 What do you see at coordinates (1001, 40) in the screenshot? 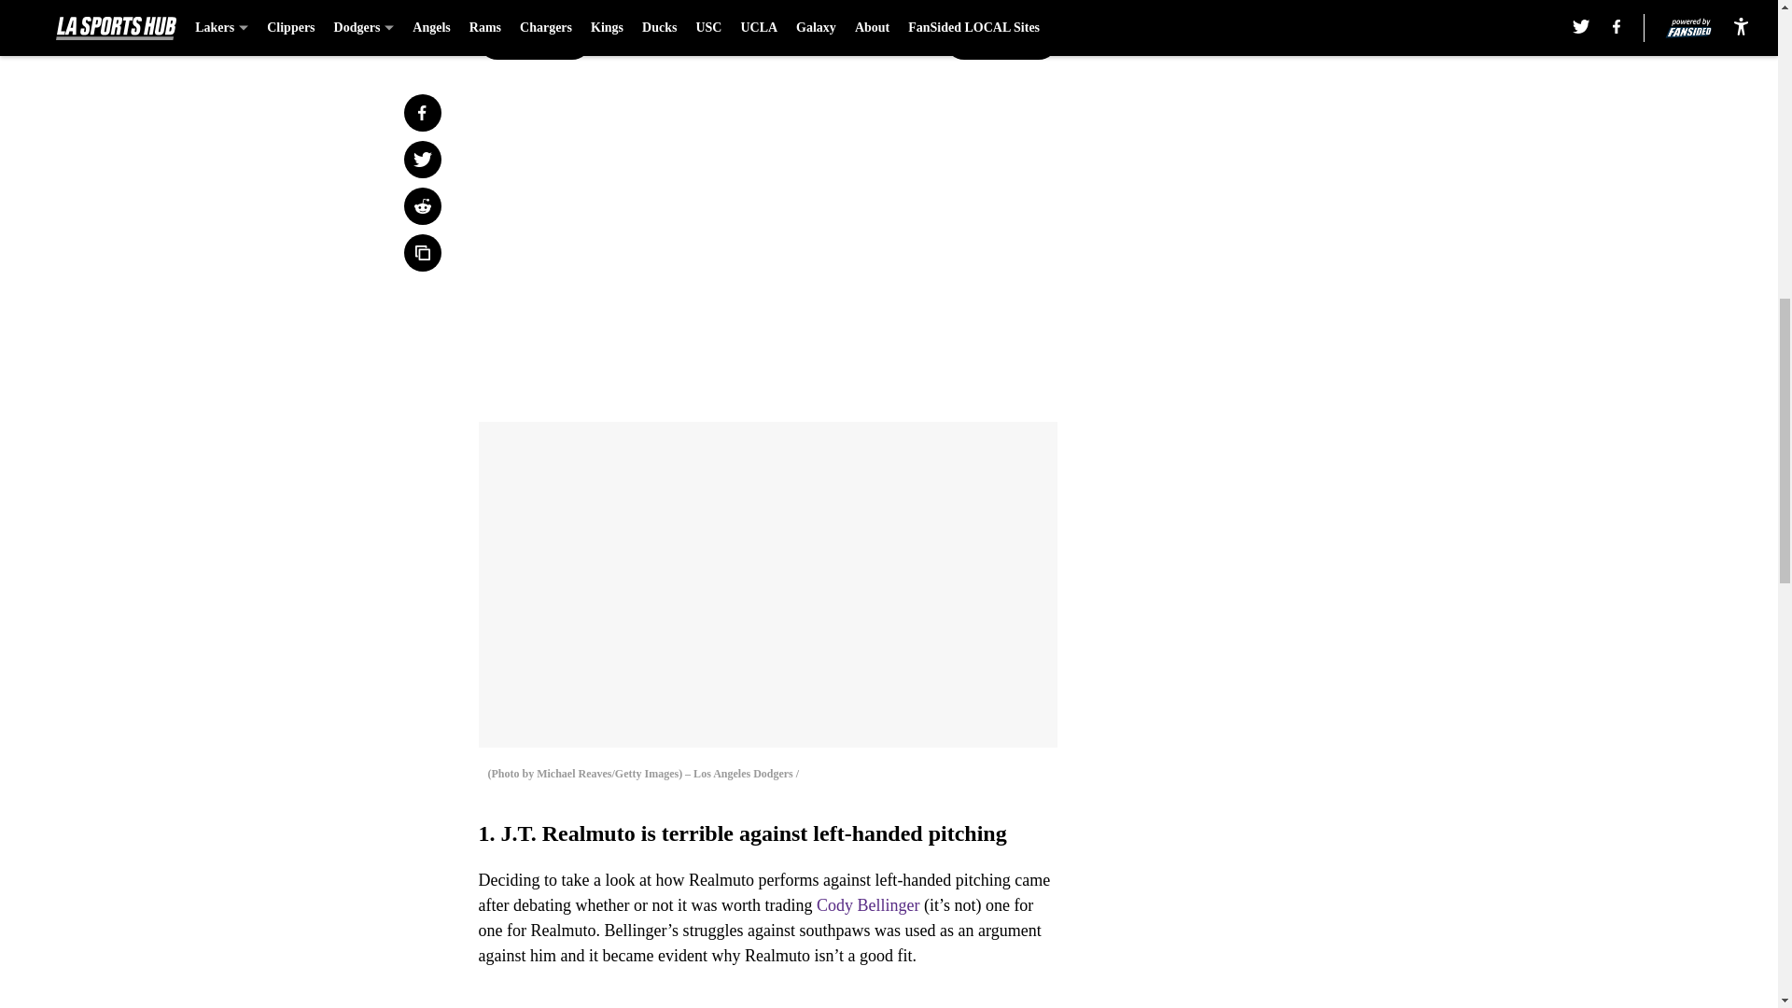
I see `Next` at bounding box center [1001, 40].